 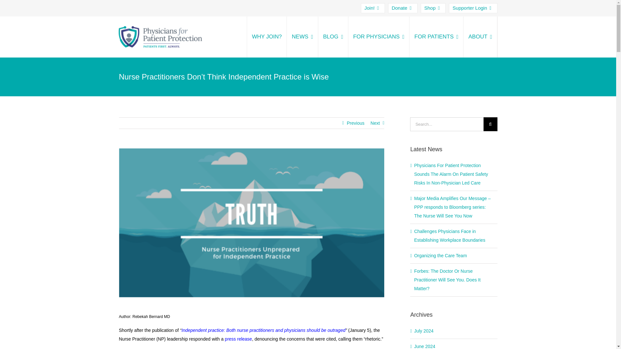 I want to click on FOR PHYSICIANS, so click(x=378, y=37).